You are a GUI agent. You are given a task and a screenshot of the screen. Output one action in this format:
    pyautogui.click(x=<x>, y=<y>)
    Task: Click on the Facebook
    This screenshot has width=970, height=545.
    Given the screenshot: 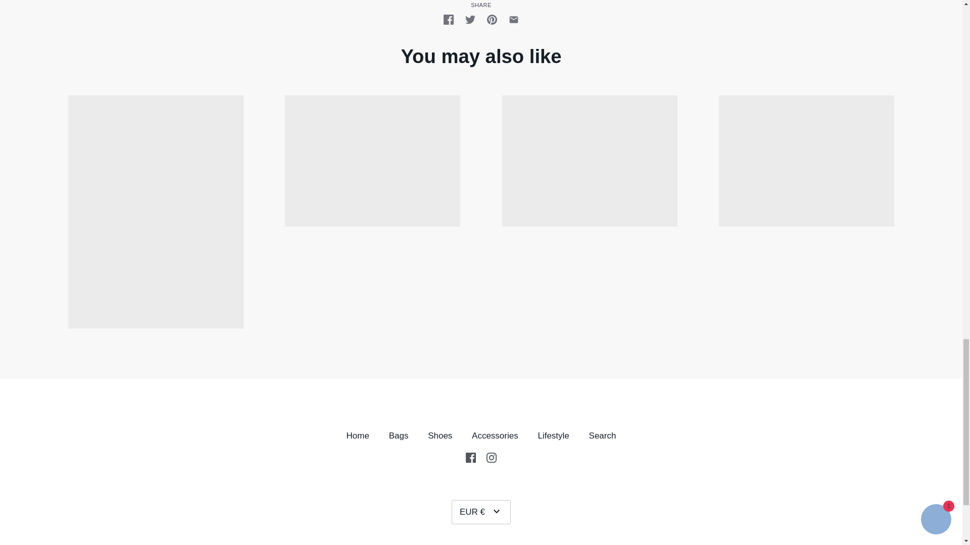 What is the action you would take?
    pyautogui.click(x=449, y=19)
    